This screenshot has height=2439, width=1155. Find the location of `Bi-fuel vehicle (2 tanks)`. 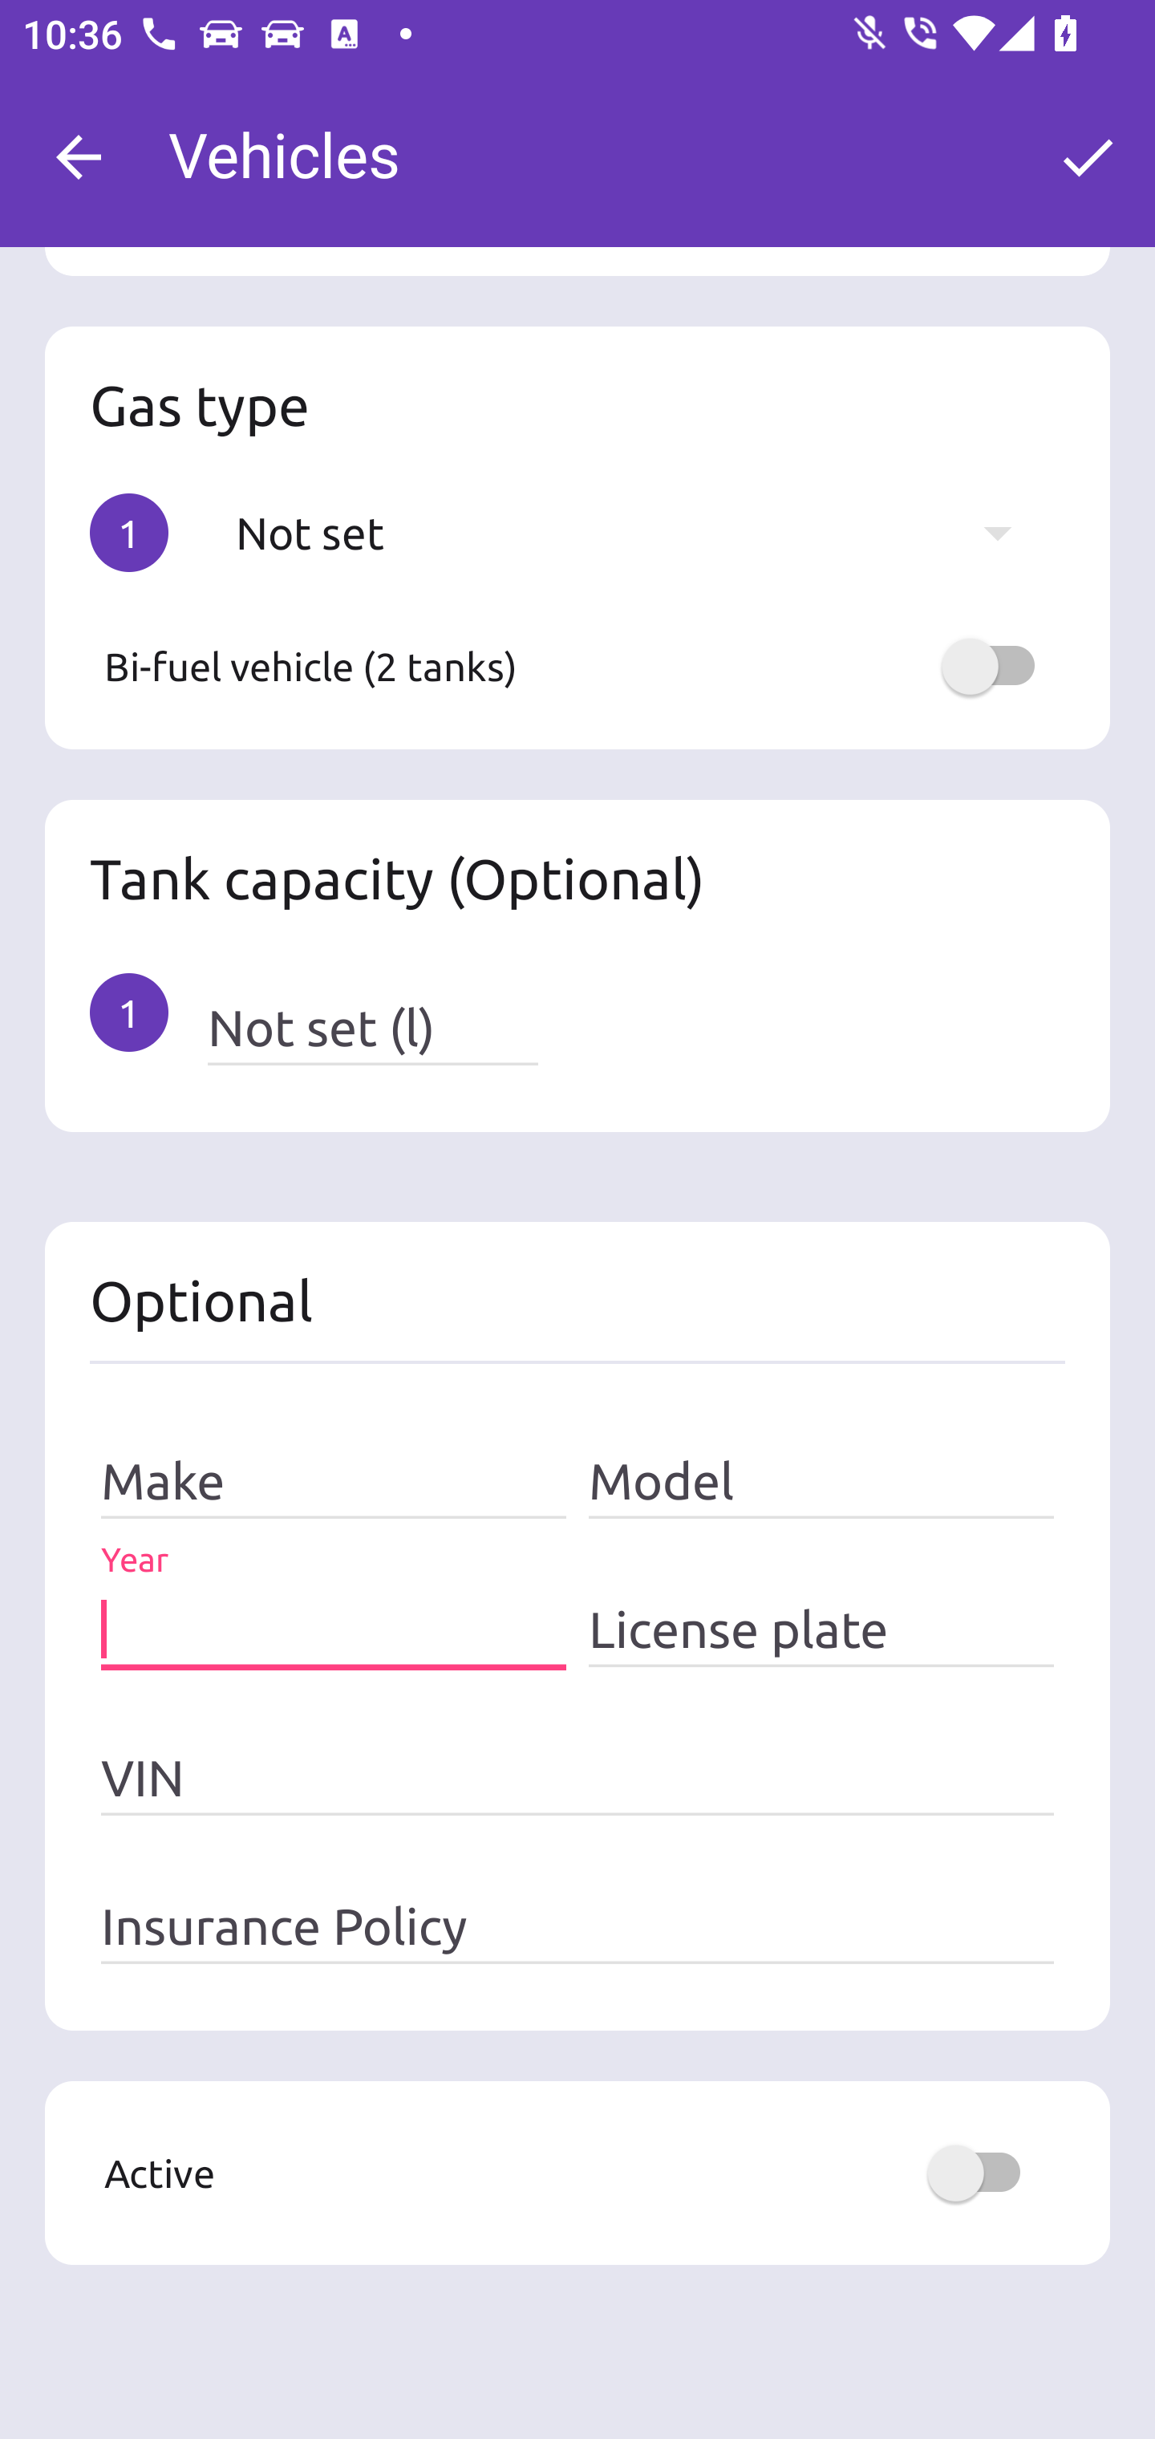

Bi-fuel vehicle (2 tanks) is located at coordinates (577, 667).